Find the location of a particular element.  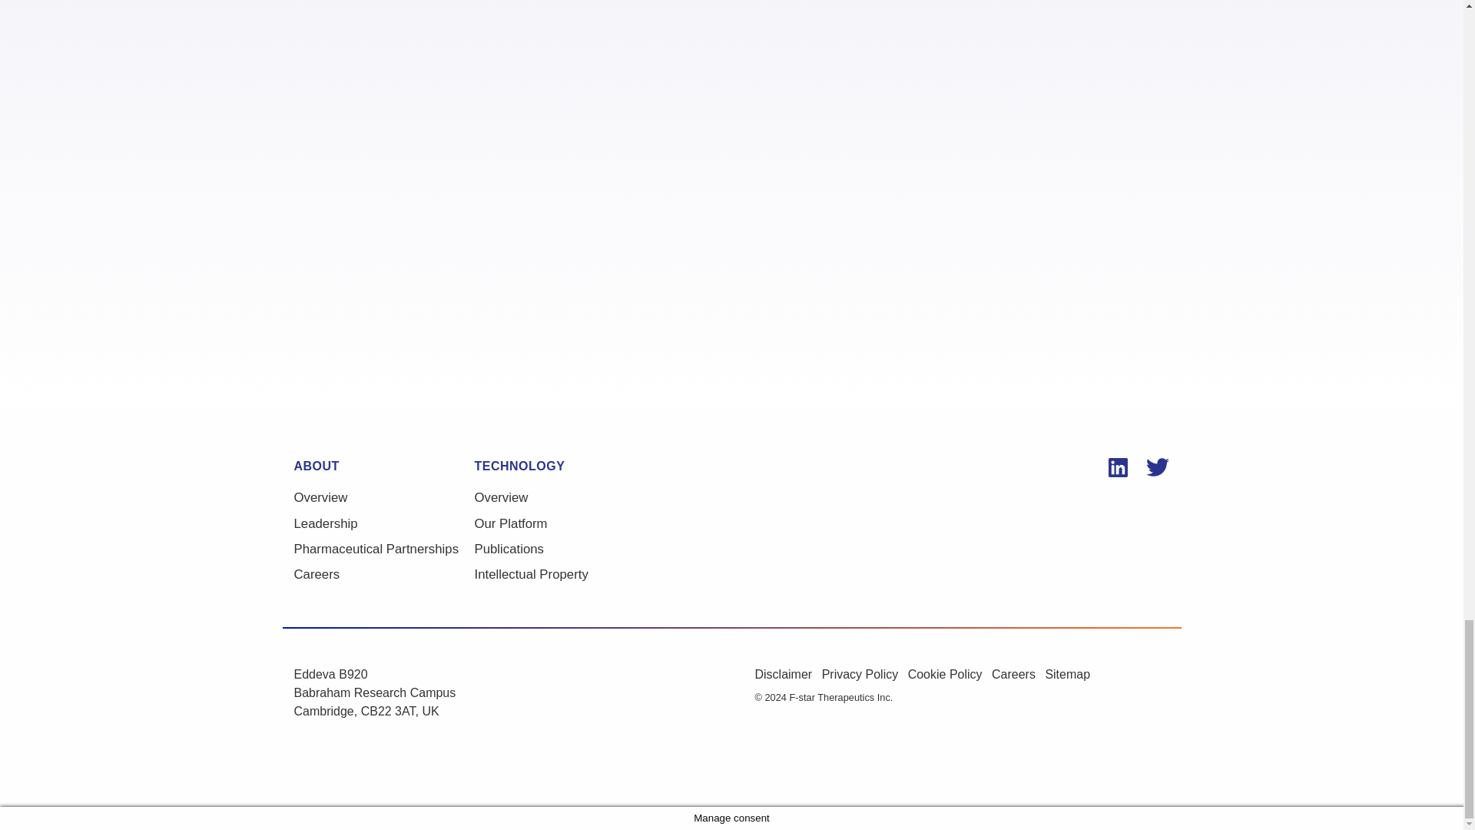

Pharmaceutical Partnerships is located at coordinates (383, 549).